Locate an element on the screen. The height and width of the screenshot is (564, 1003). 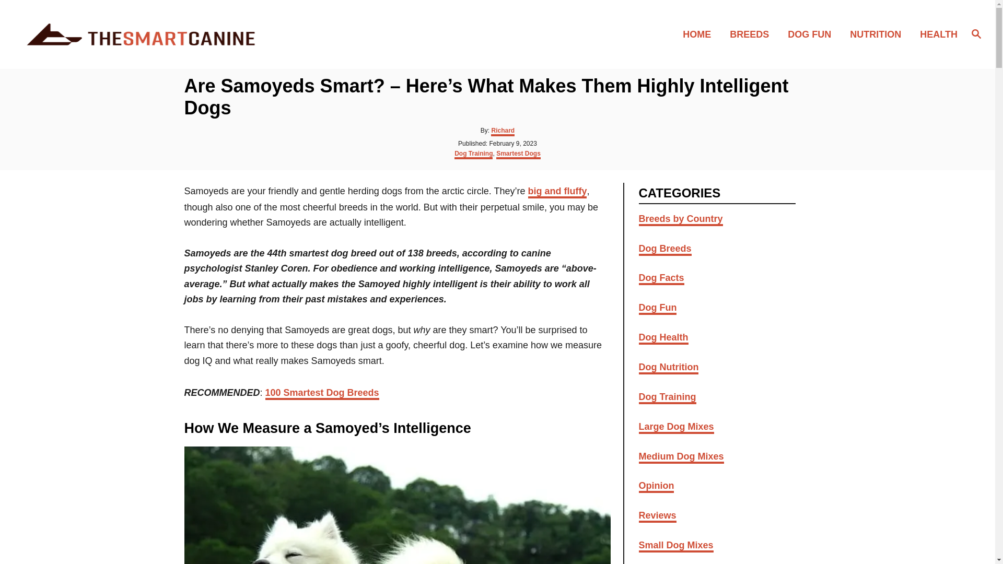
The Smart Canine is located at coordinates (141, 34).